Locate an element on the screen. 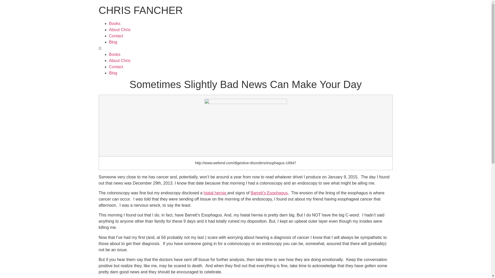 The height and width of the screenshot is (278, 495). hiatal hernia is located at coordinates (215, 193).